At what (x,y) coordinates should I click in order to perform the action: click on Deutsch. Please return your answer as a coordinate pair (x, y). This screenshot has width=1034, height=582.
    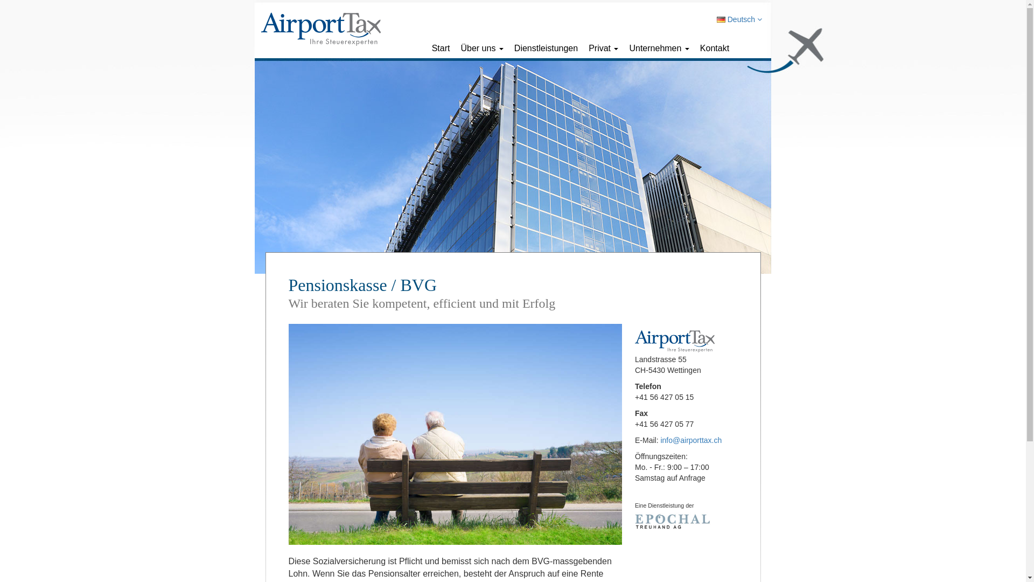
    Looking at the image, I should click on (739, 19).